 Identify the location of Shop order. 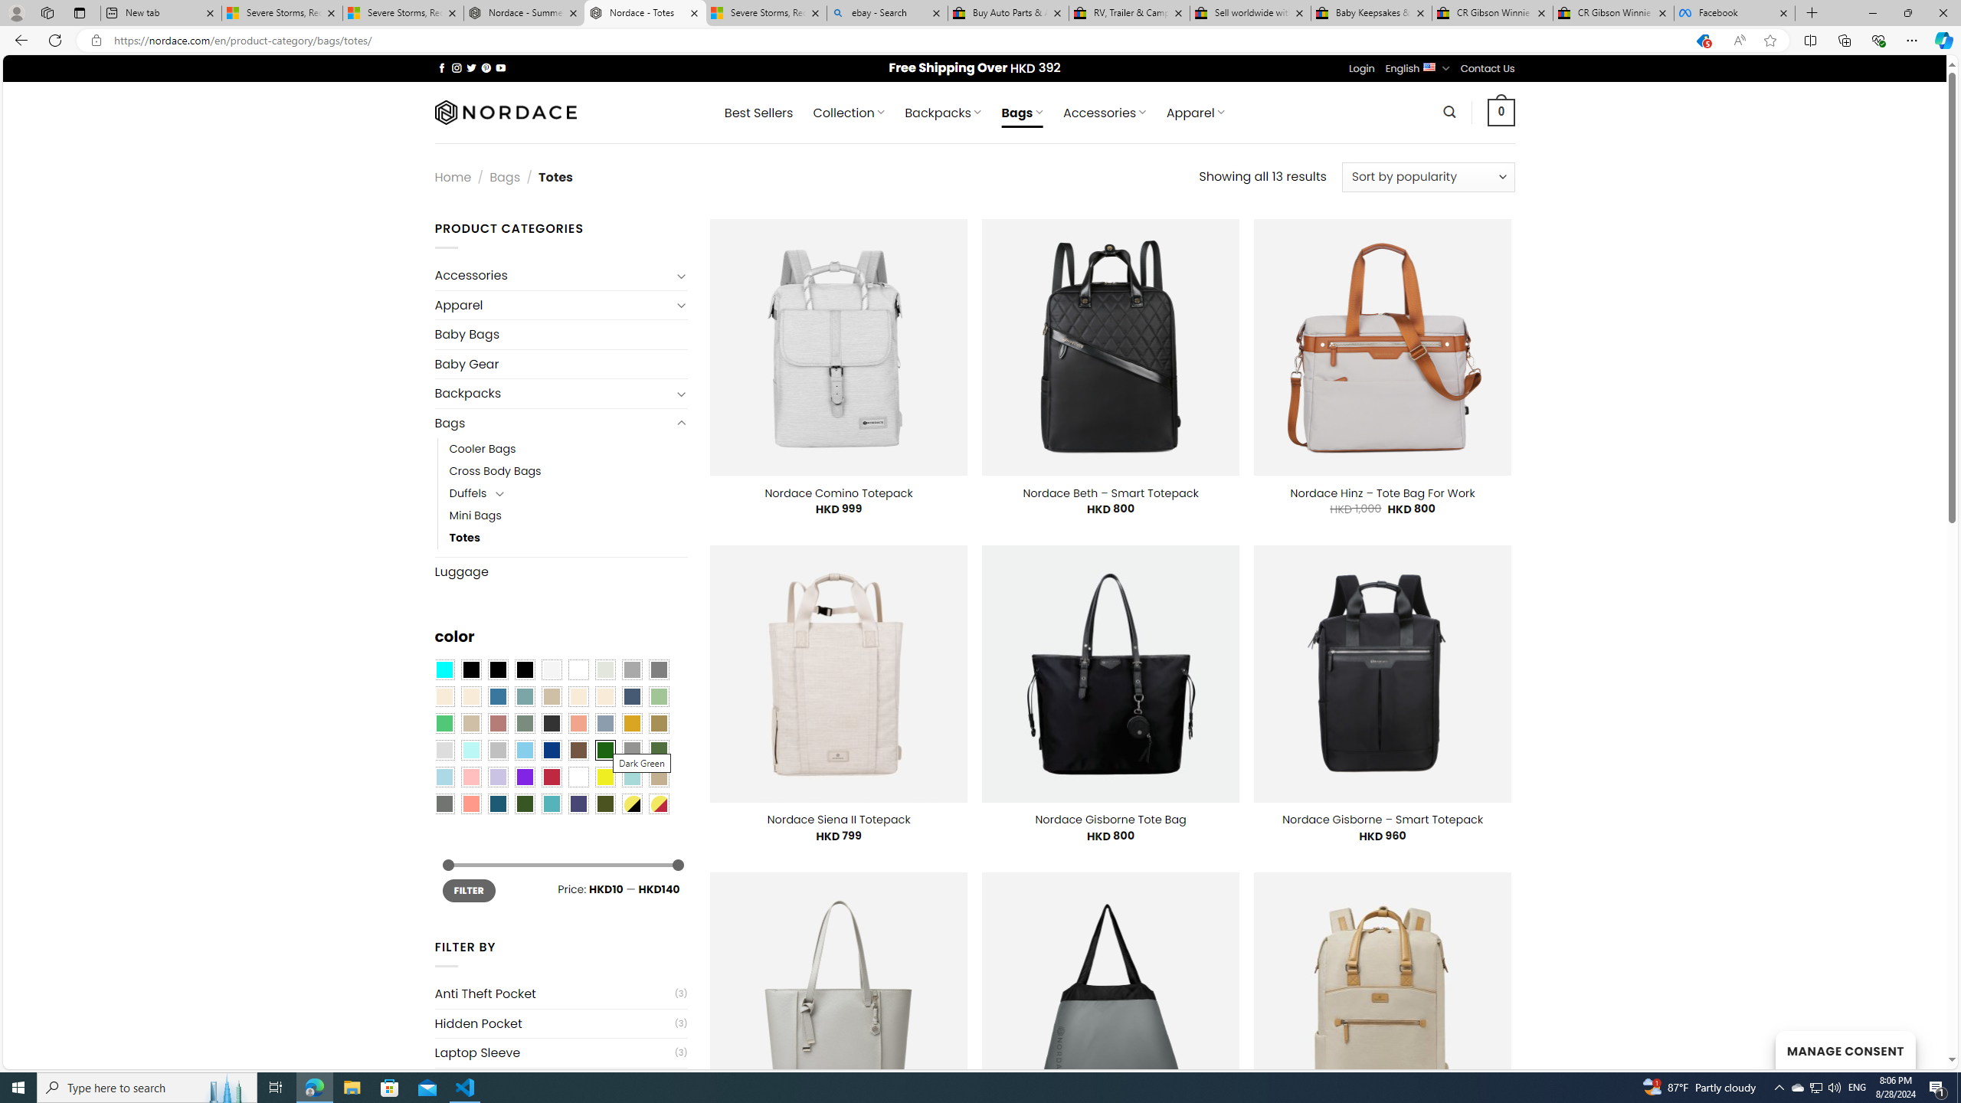
(1428, 176).